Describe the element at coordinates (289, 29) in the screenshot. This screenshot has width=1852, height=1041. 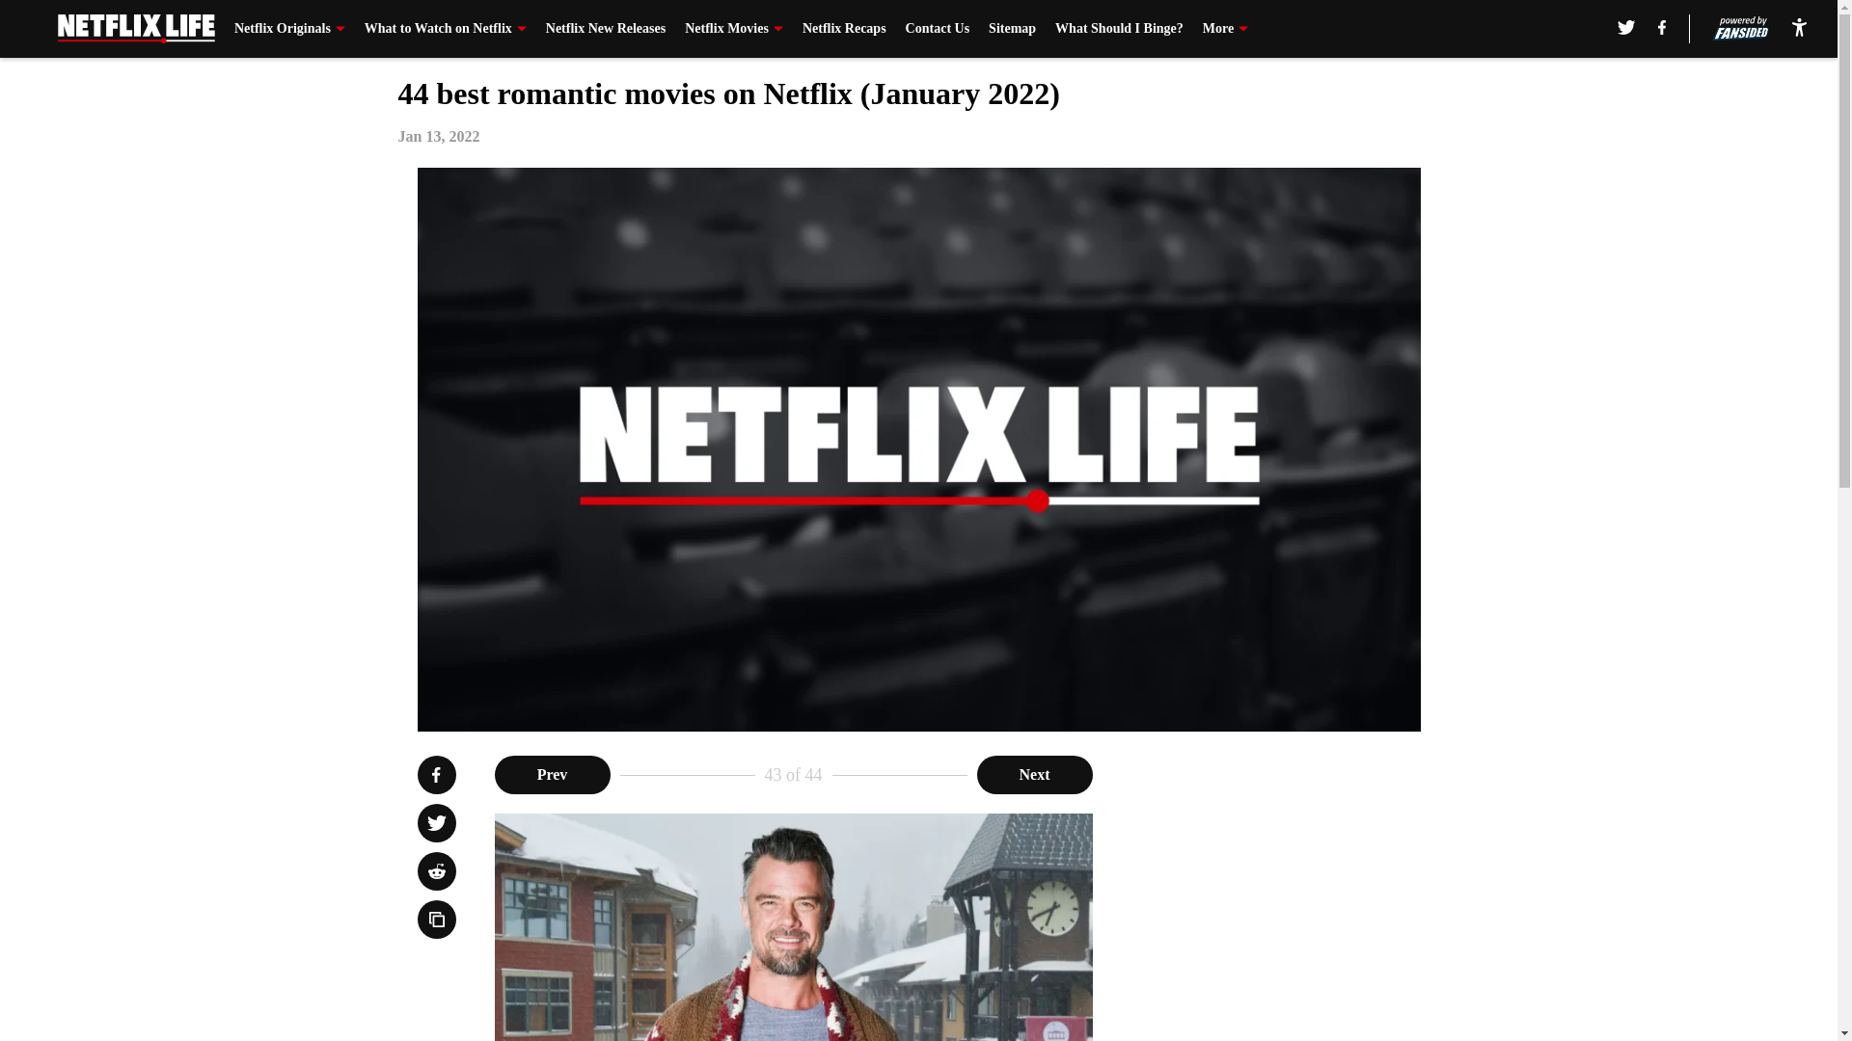
I see `Netflix Originals` at that location.